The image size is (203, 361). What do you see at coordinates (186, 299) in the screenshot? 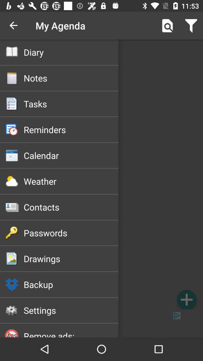
I see `select the item at the bottom right corner` at bounding box center [186, 299].